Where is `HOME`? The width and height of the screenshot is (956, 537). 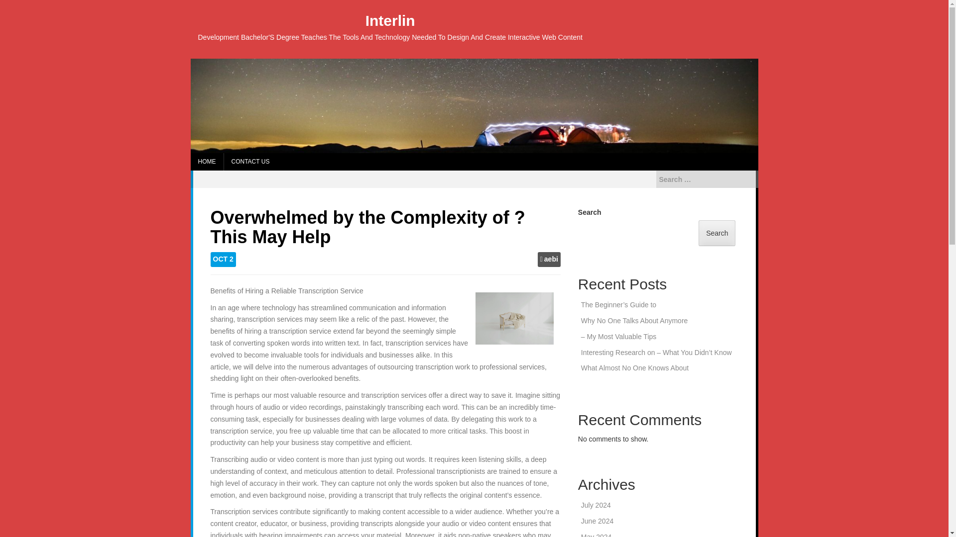
HOME is located at coordinates (206, 162).